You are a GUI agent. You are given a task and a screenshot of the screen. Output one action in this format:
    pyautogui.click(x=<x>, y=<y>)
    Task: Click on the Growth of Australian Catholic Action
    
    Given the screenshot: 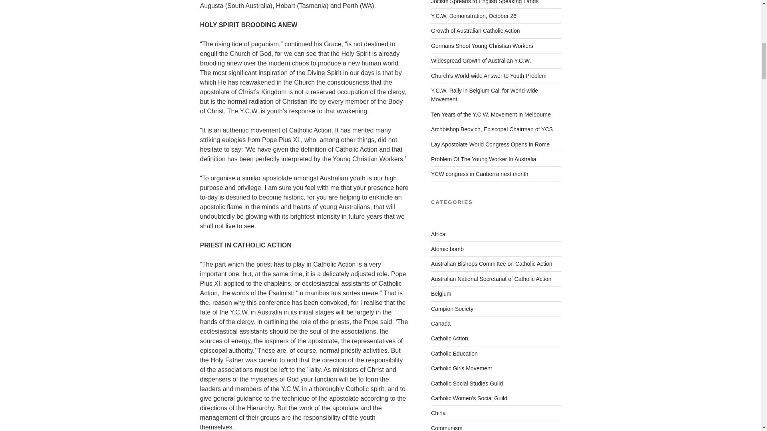 What is the action you would take?
    pyautogui.click(x=475, y=31)
    